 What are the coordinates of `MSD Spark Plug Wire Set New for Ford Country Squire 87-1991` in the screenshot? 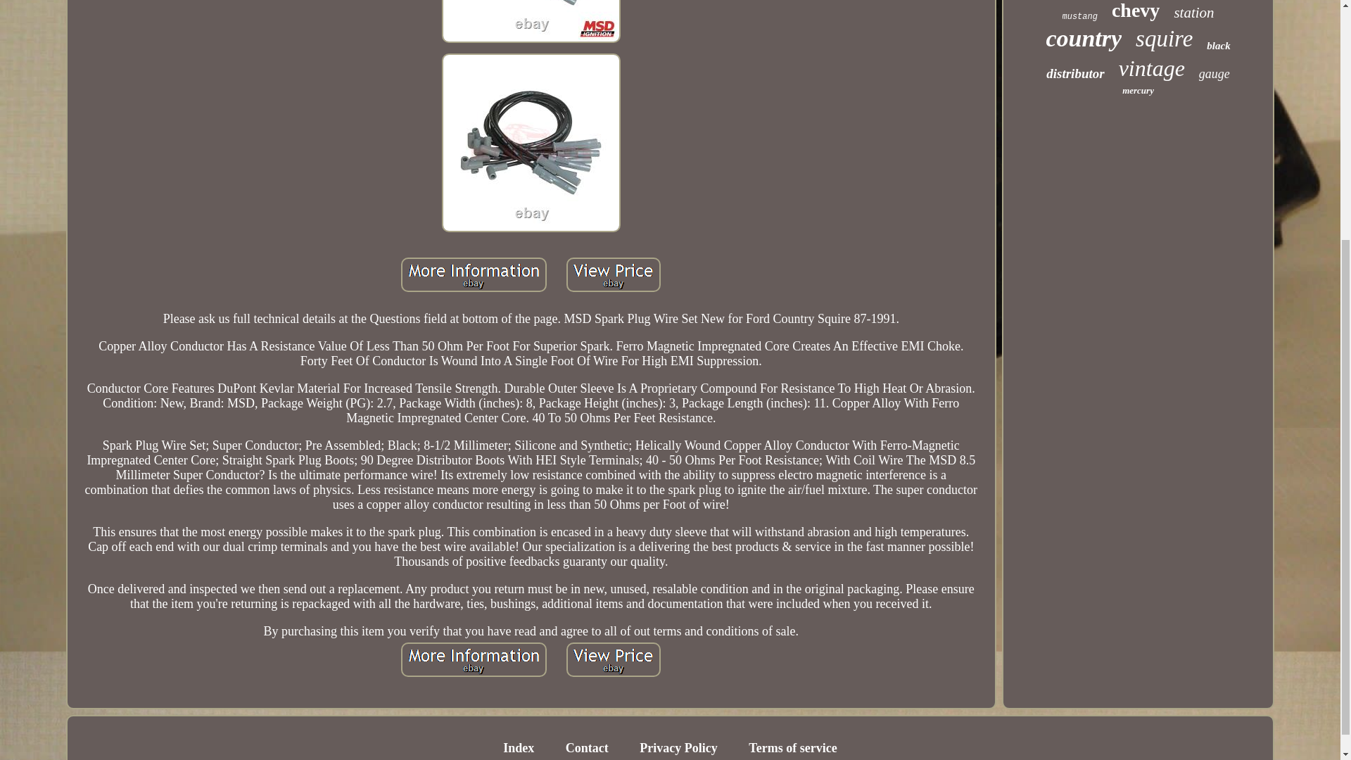 It's located at (474, 659).